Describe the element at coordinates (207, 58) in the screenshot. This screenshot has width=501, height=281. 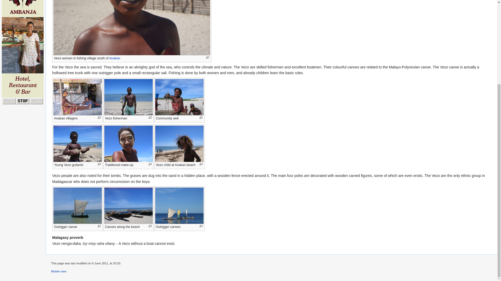
I see `Enlarge` at that location.